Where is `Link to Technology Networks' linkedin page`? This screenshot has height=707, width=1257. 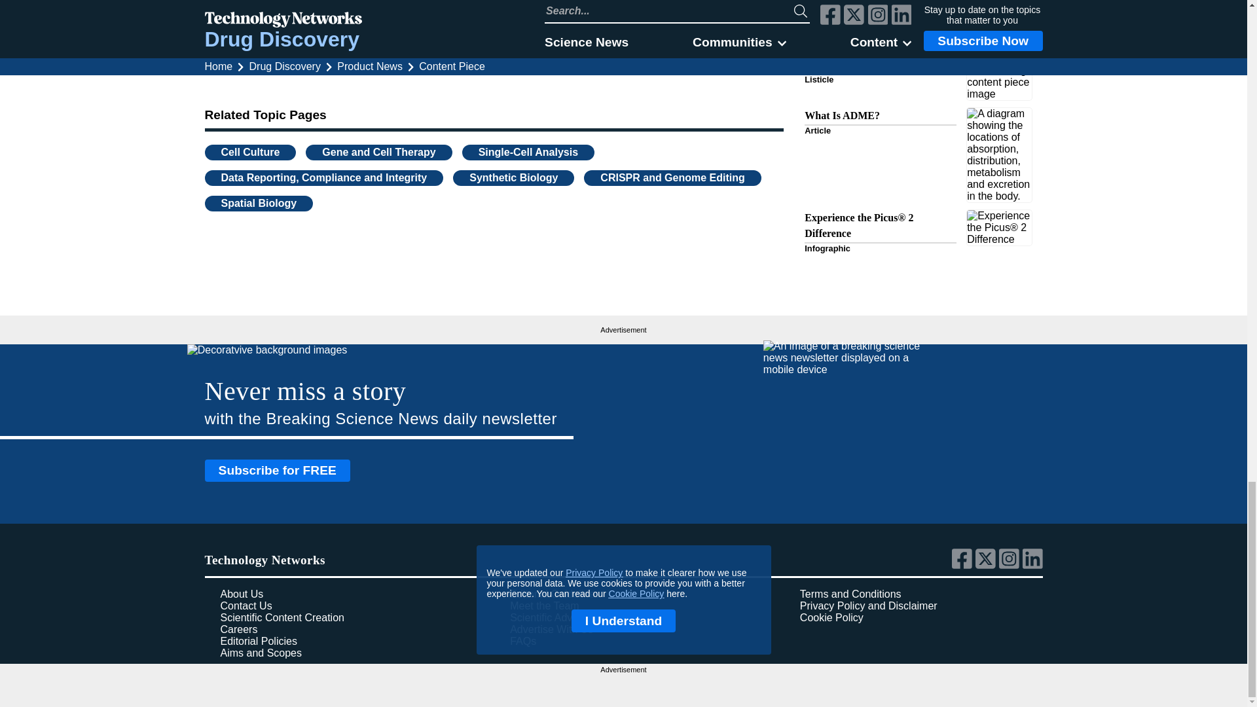
Link to Technology Networks' linkedin page is located at coordinates (1033, 566).